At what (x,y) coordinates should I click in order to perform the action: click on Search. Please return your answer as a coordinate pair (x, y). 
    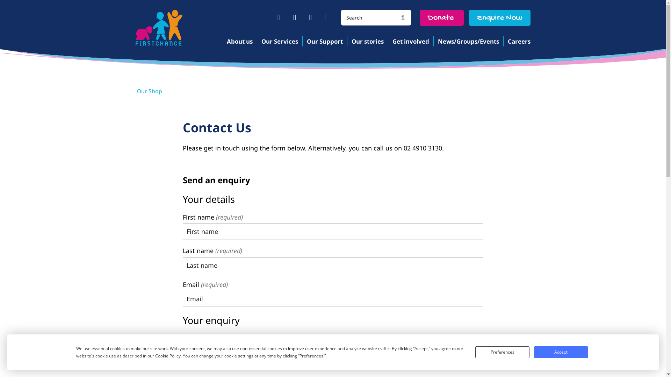
    Looking at the image, I should click on (403, 17).